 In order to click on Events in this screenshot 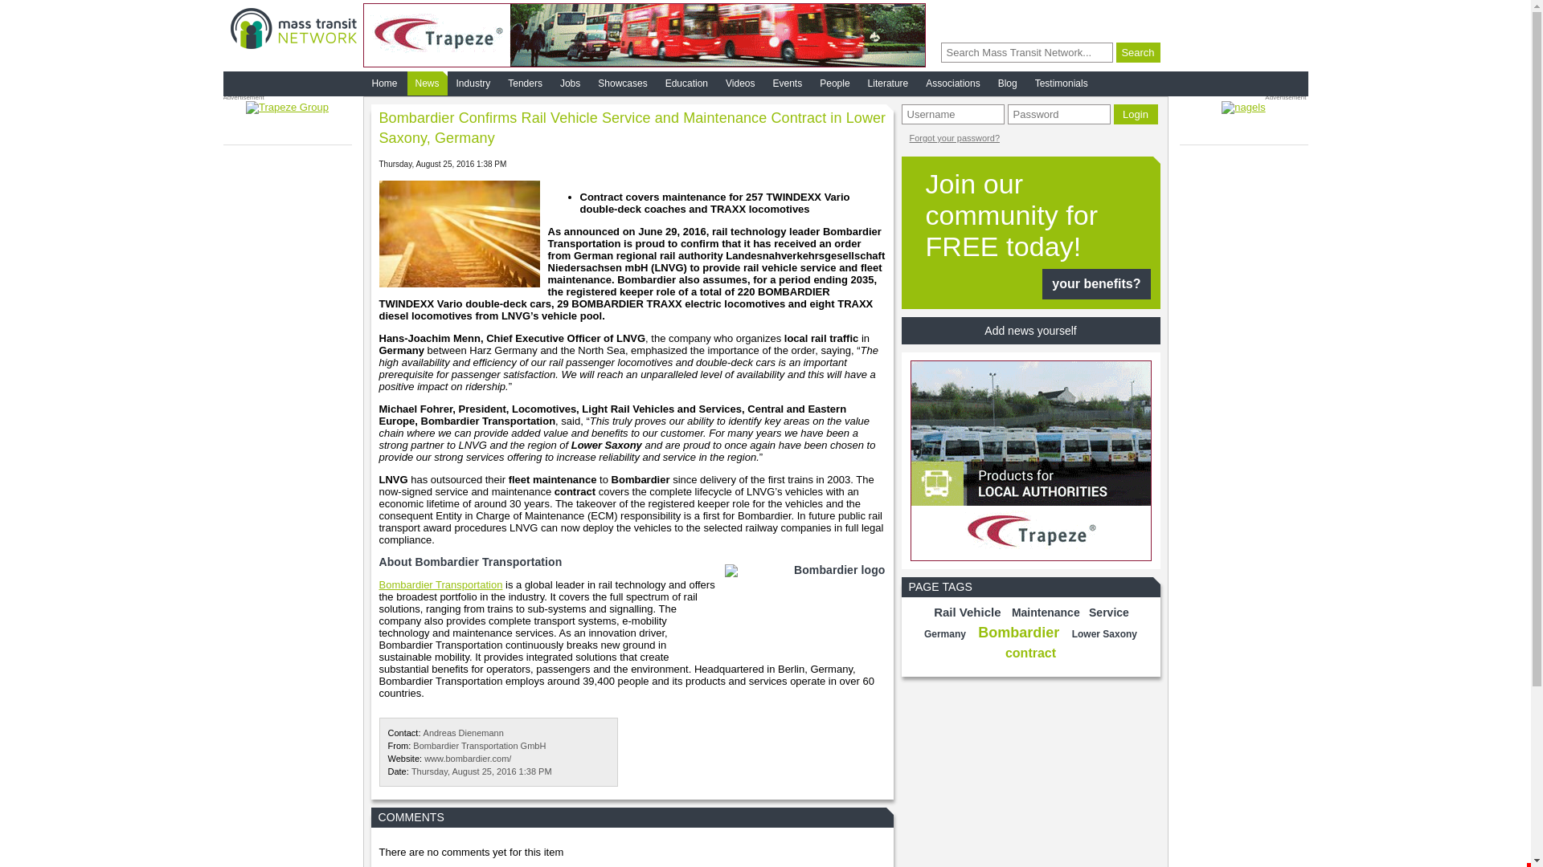, I will do `click(788, 83)`.